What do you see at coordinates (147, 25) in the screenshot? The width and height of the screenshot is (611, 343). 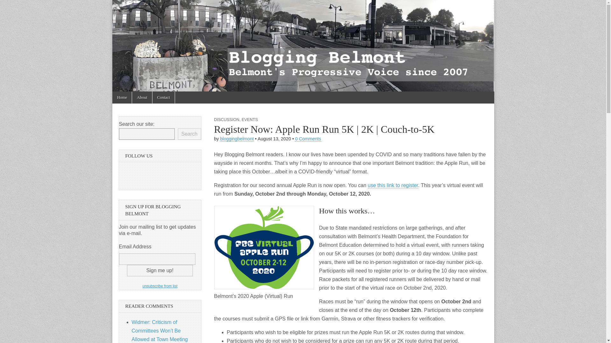 I see `Blogging Belmont` at bounding box center [147, 25].